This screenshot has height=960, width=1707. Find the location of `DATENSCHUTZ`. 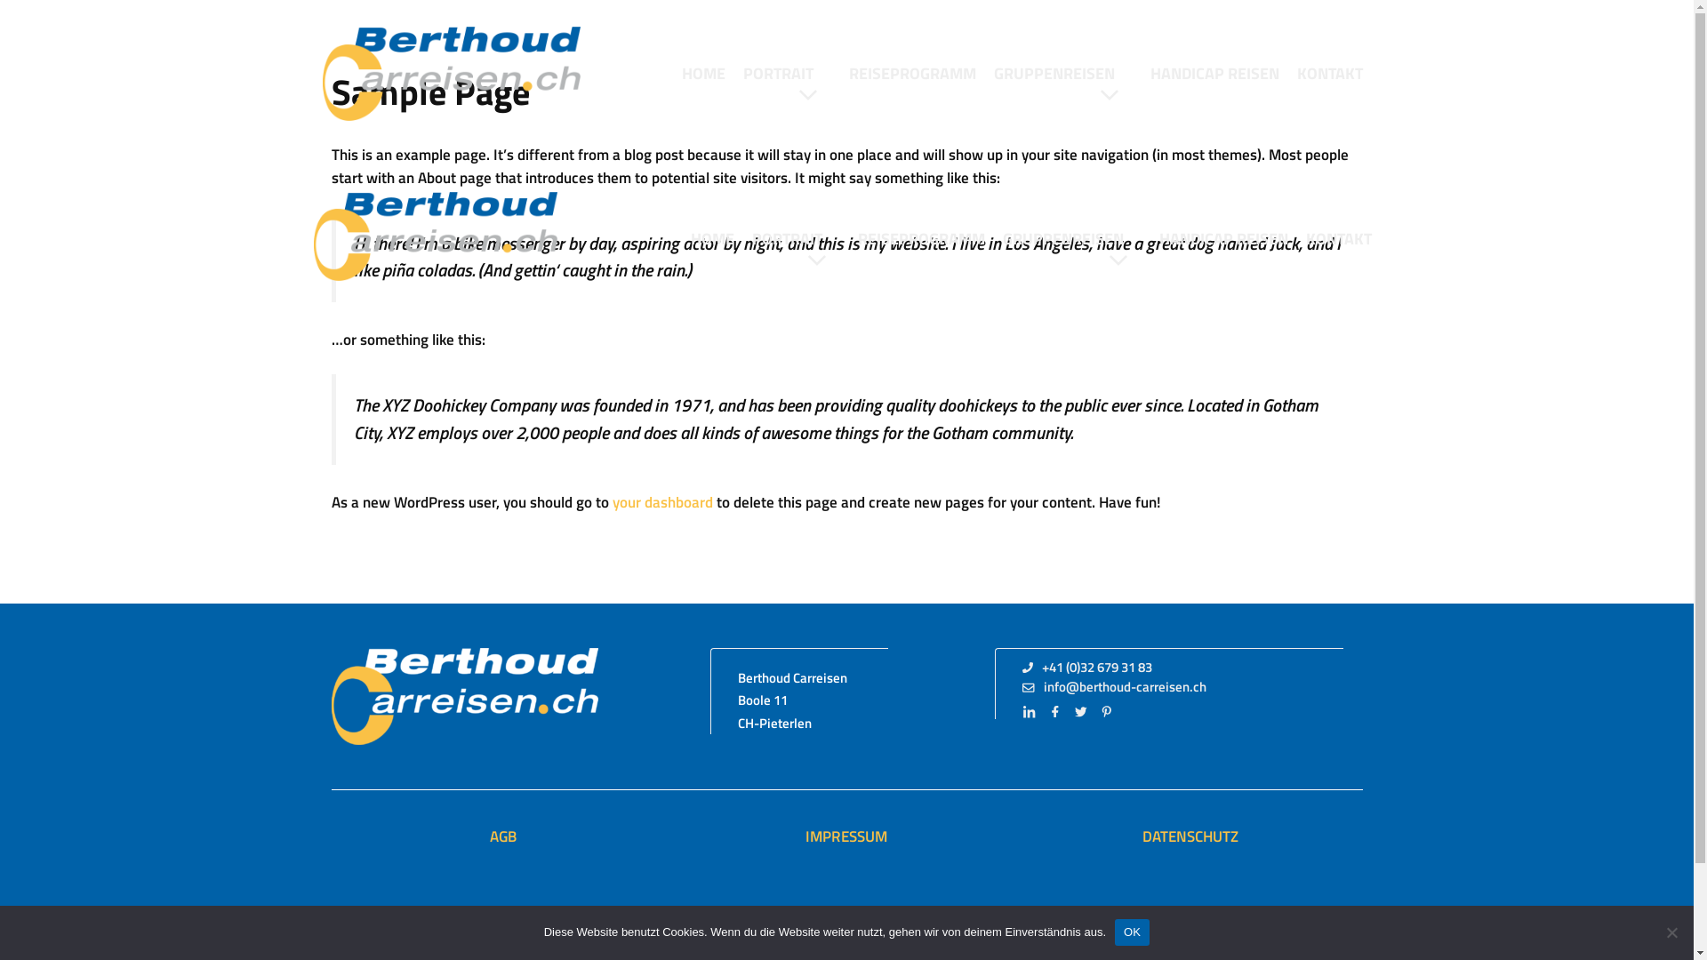

DATENSCHUTZ is located at coordinates (1190, 836).